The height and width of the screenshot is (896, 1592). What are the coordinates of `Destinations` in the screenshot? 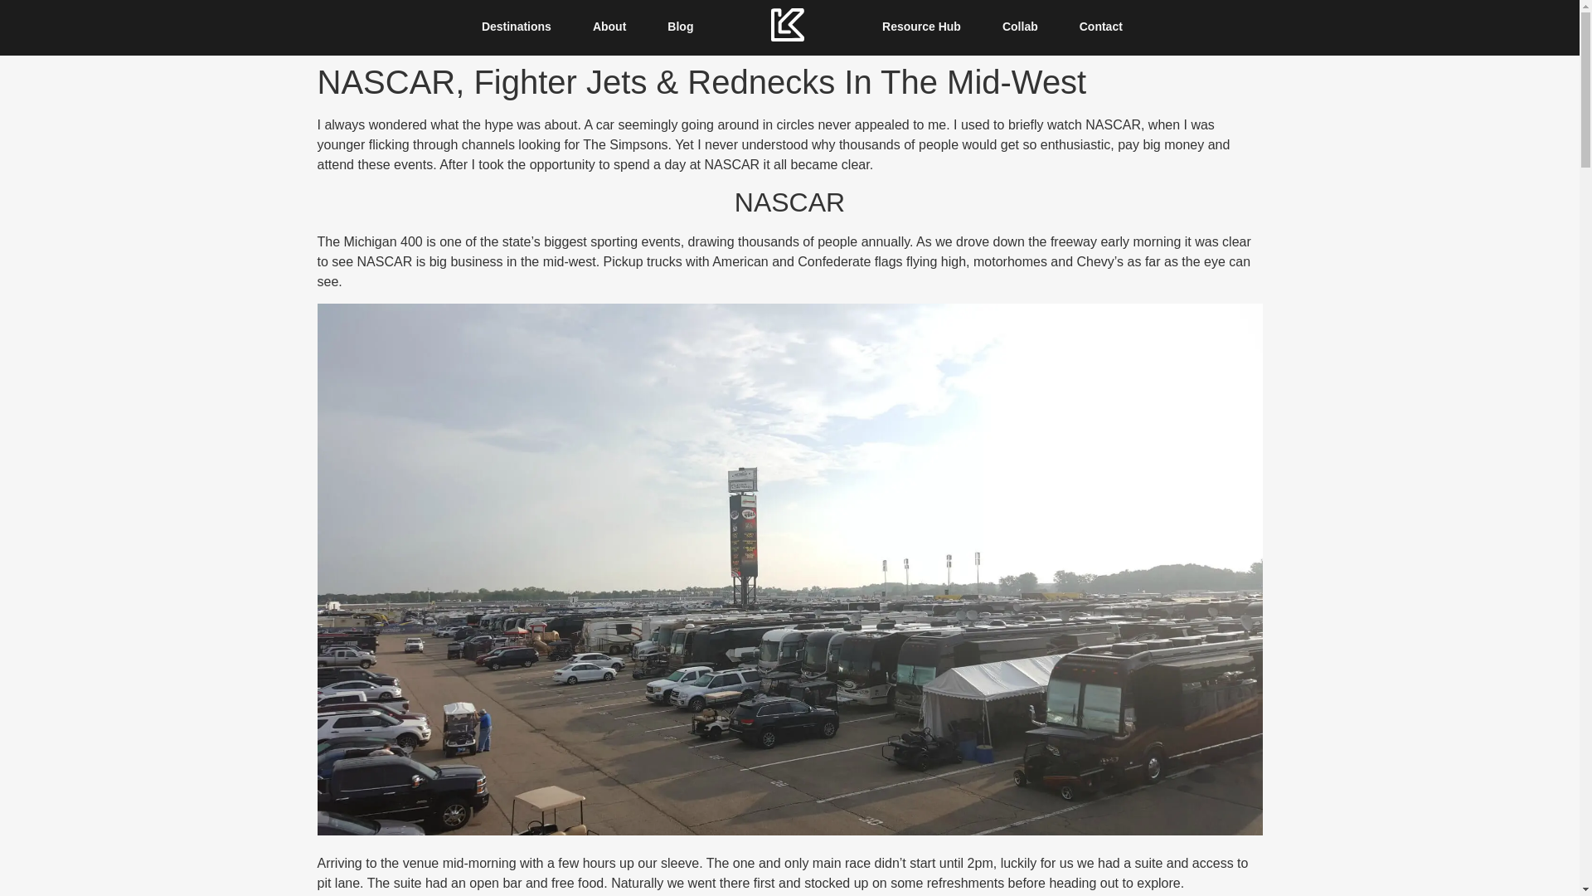 It's located at (516, 27).